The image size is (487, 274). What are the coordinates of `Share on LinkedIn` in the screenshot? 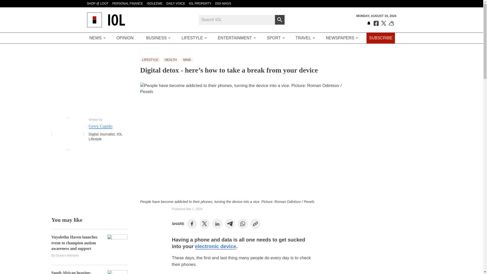 It's located at (217, 224).